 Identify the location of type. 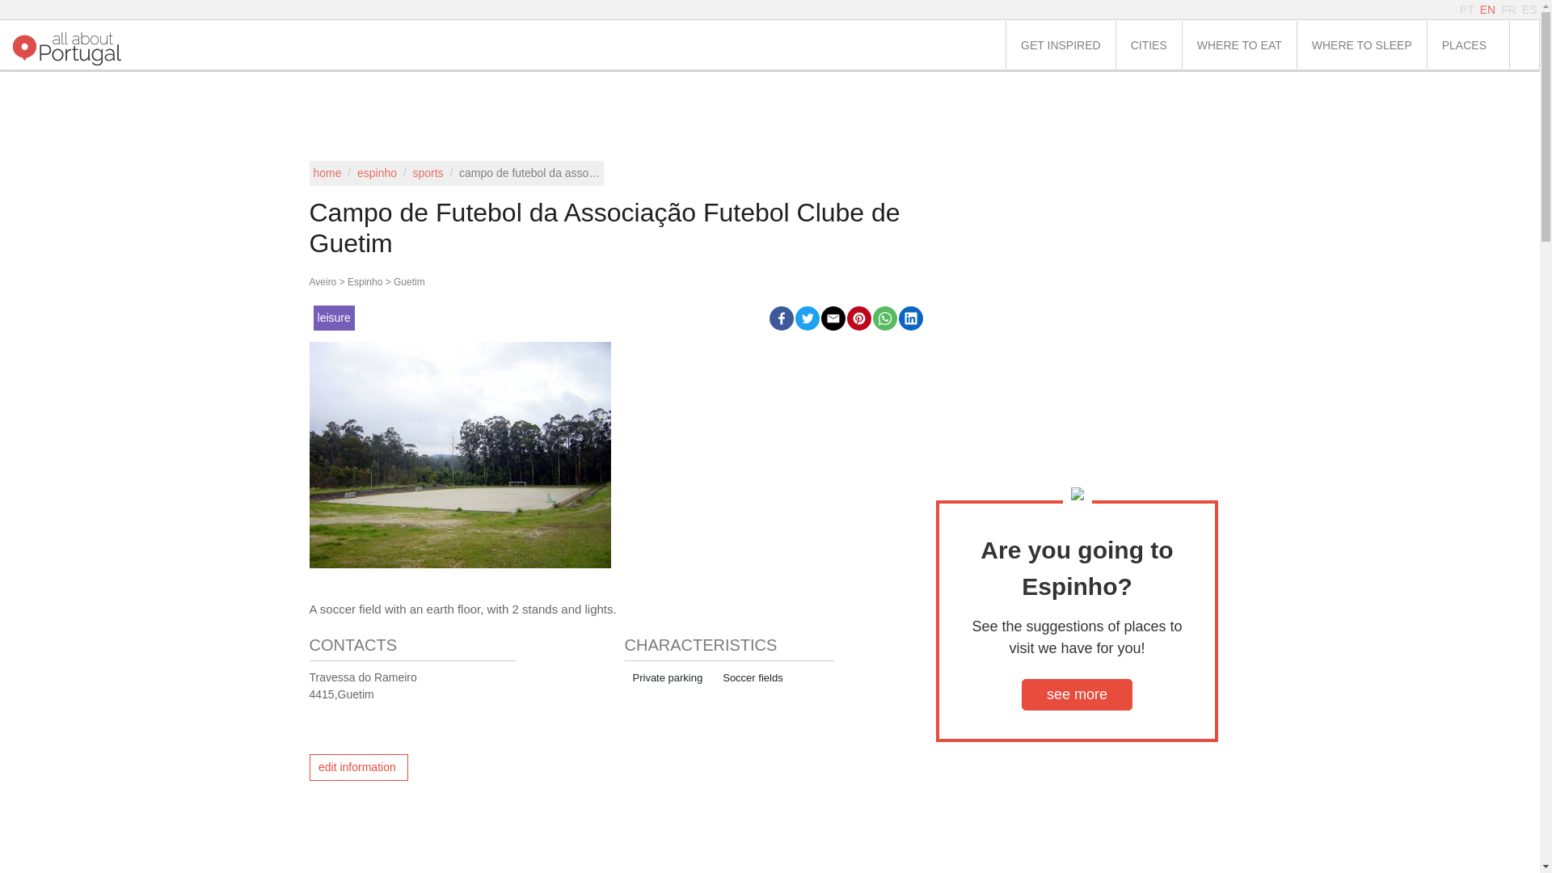
(750, 677).